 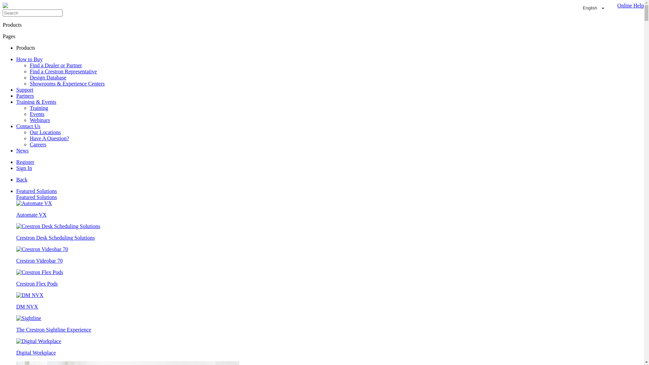 I want to click on Sign In, so click(x=24, y=168).